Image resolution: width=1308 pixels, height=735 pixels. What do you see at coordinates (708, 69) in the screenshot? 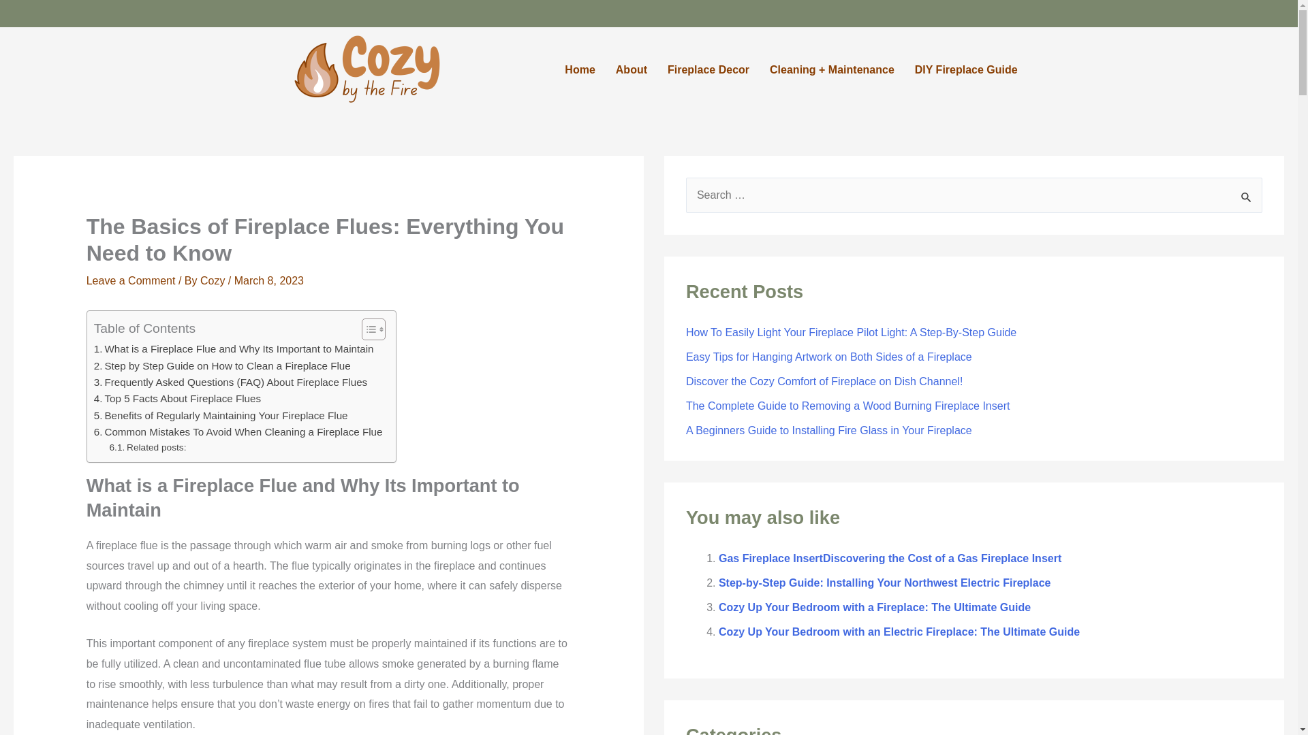
I see `Fireplace Decor` at bounding box center [708, 69].